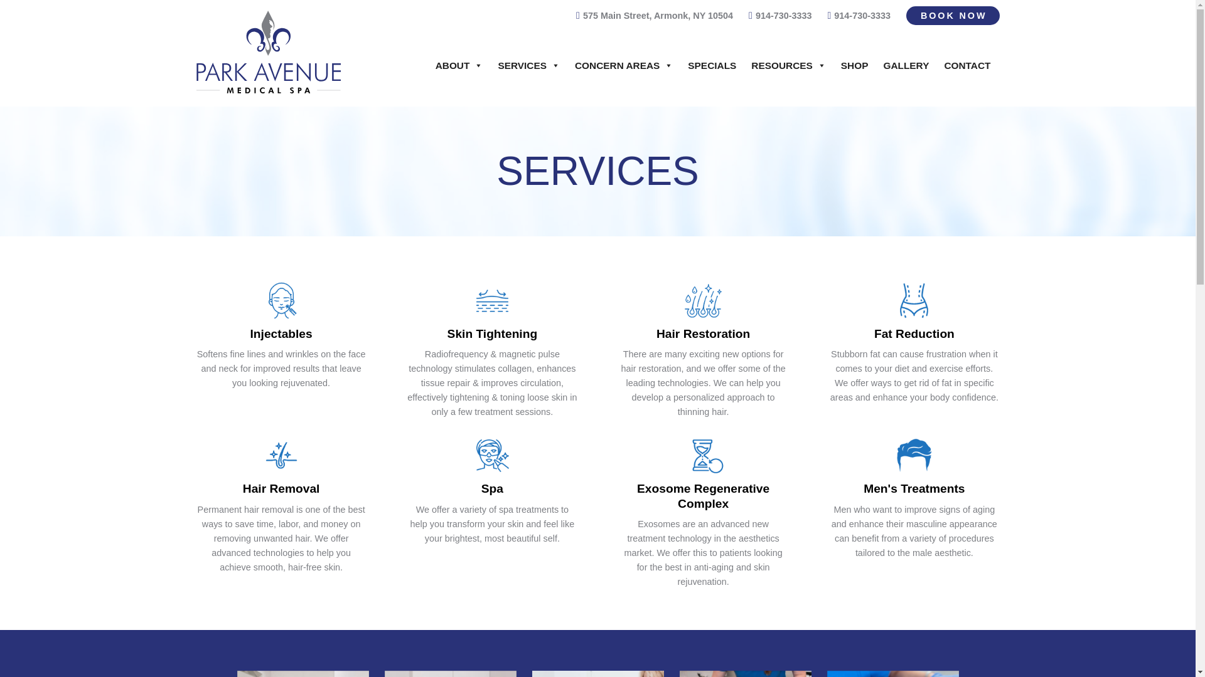  I want to click on BOOK NOW, so click(953, 15).